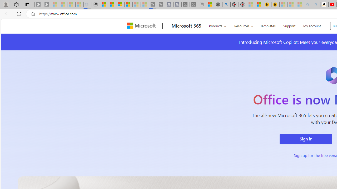 The height and width of the screenshot is (189, 337). Describe the element at coordinates (289, 25) in the screenshot. I see `Support` at that location.